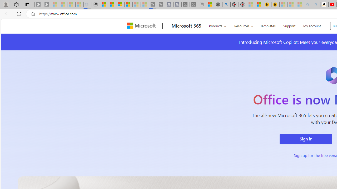 The height and width of the screenshot is (189, 337). Describe the element at coordinates (289, 25) in the screenshot. I see `Support` at that location.